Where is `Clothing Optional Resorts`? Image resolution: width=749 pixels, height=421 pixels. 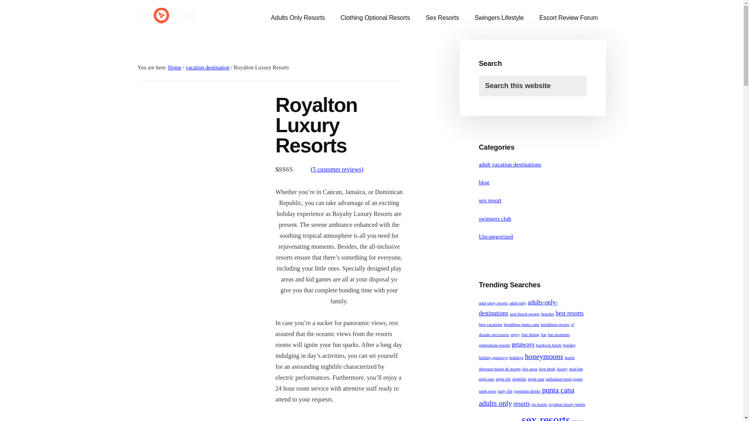 Clothing Optional Resorts is located at coordinates (375, 18).